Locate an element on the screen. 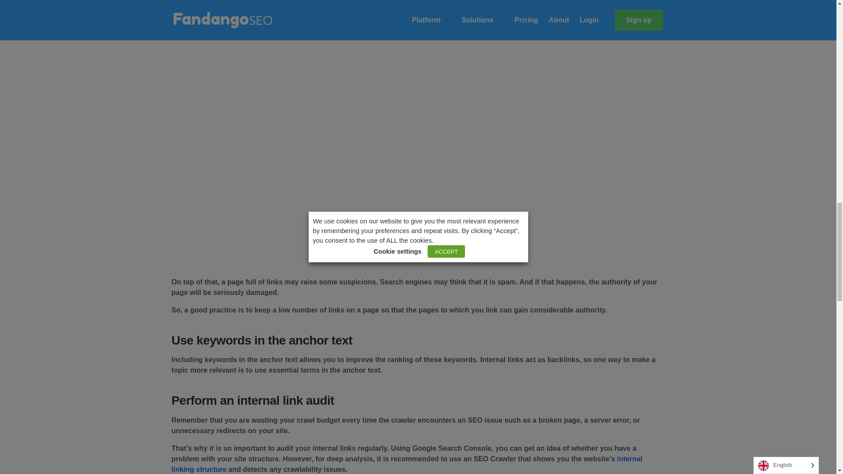  internal linking structure is located at coordinates (407, 463).